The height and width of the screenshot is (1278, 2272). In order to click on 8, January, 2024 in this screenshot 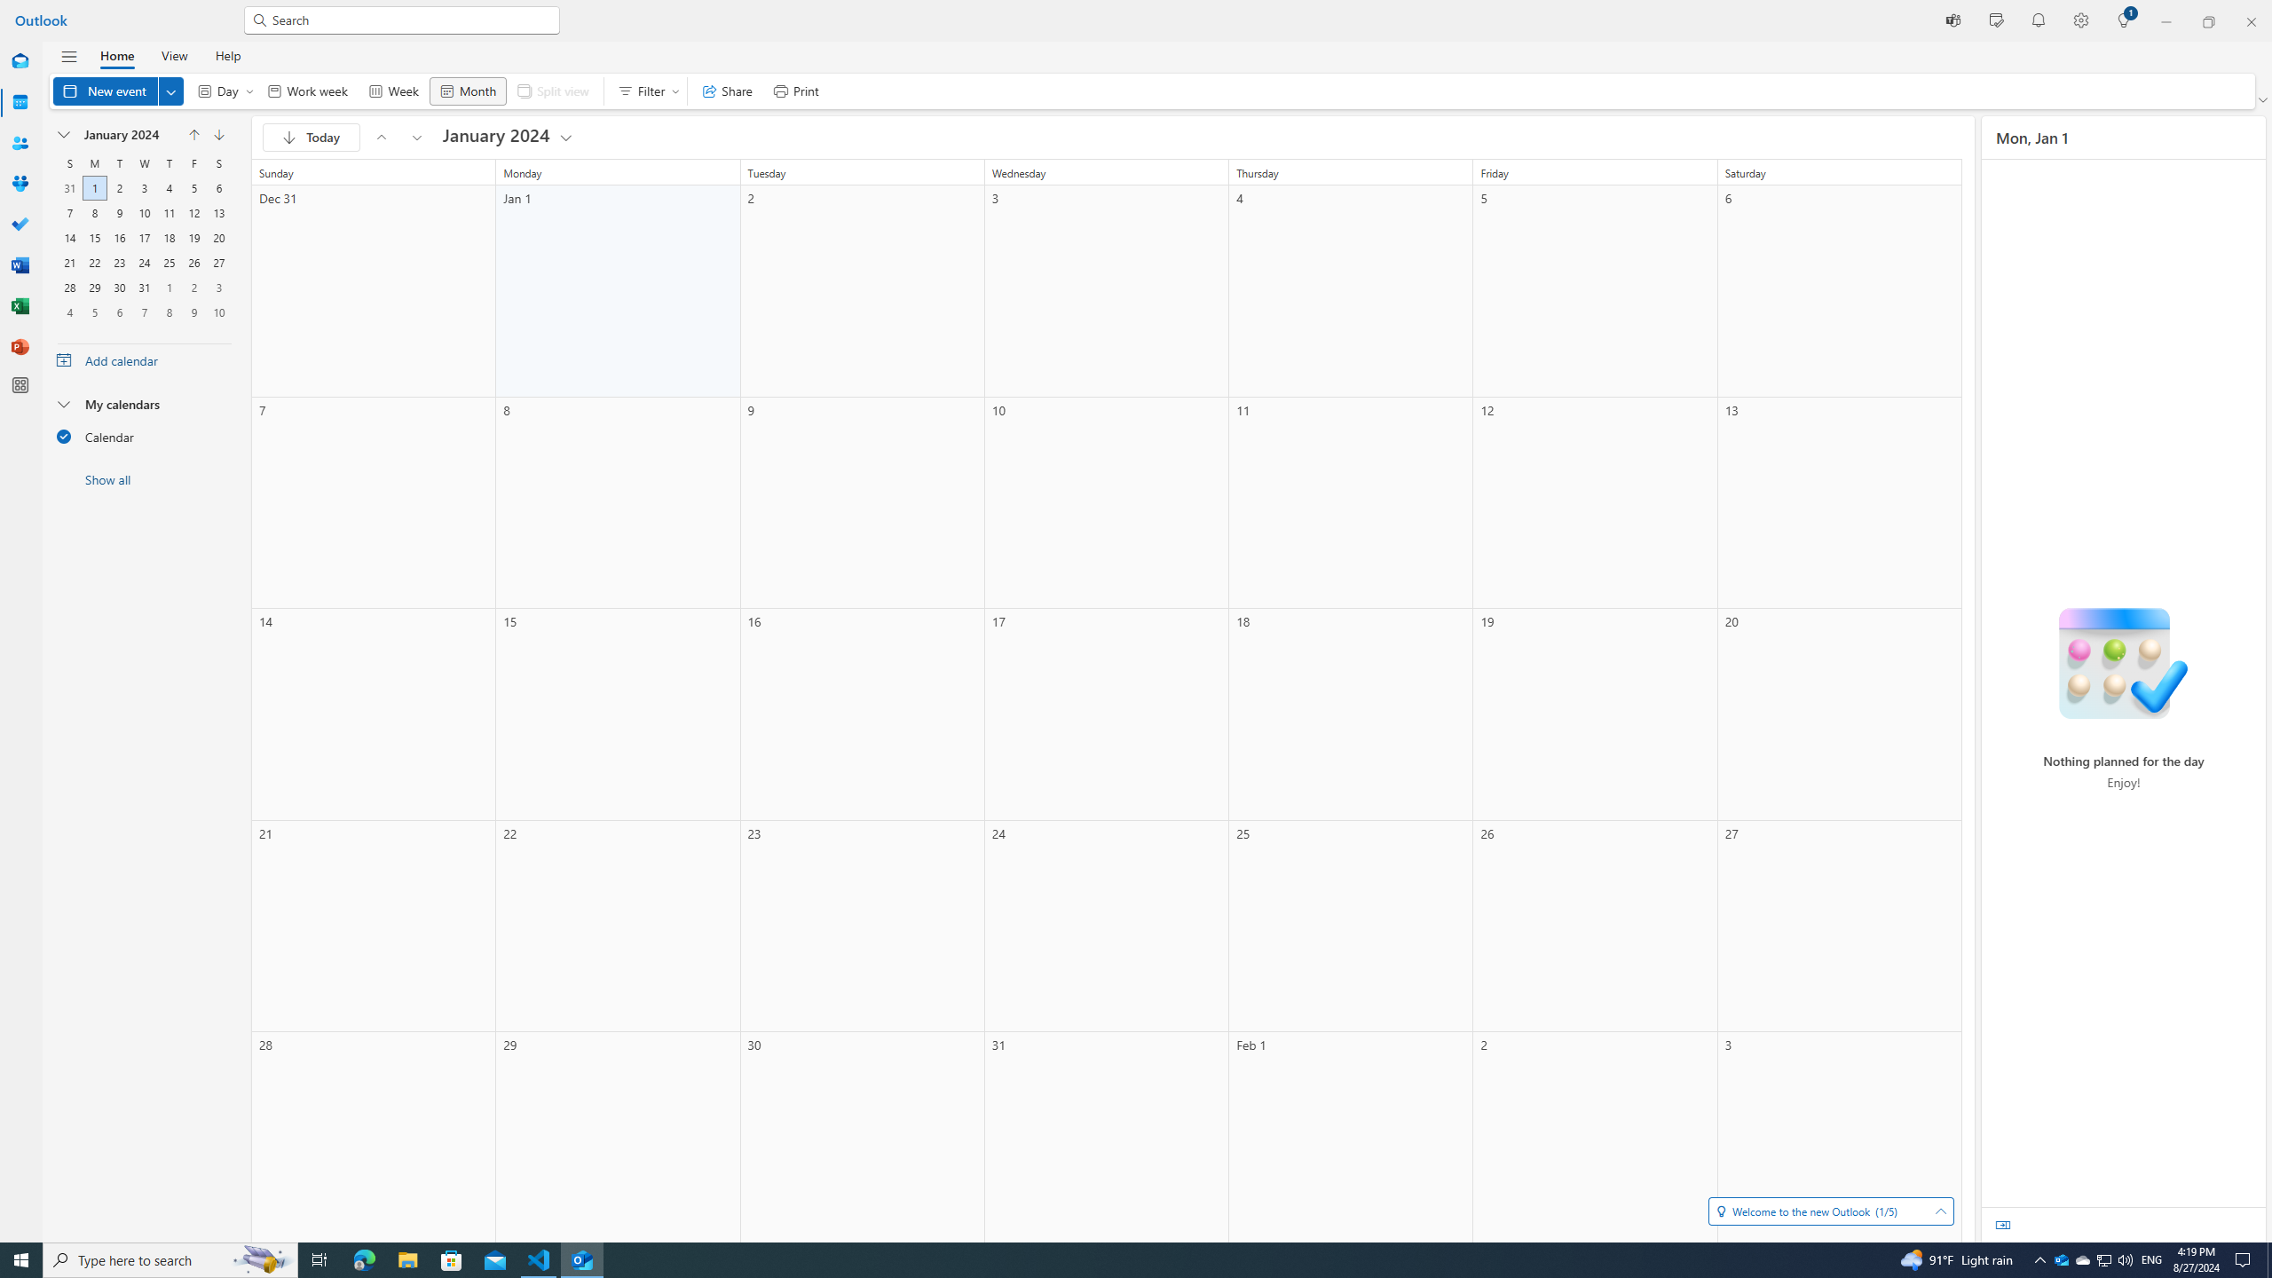, I will do `click(94, 213)`.